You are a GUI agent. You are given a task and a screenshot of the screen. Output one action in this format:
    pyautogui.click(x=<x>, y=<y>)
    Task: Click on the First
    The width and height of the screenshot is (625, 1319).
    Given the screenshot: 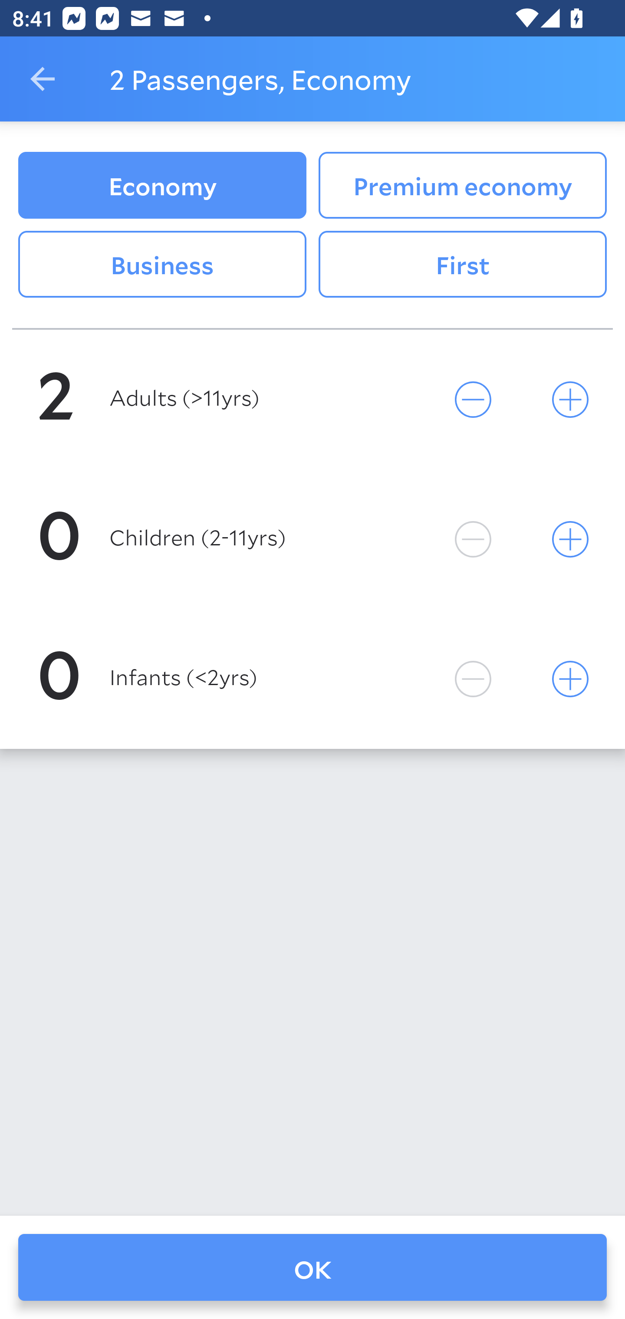 What is the action you would take?
    pyautogui.click(x=463, y=265)
    